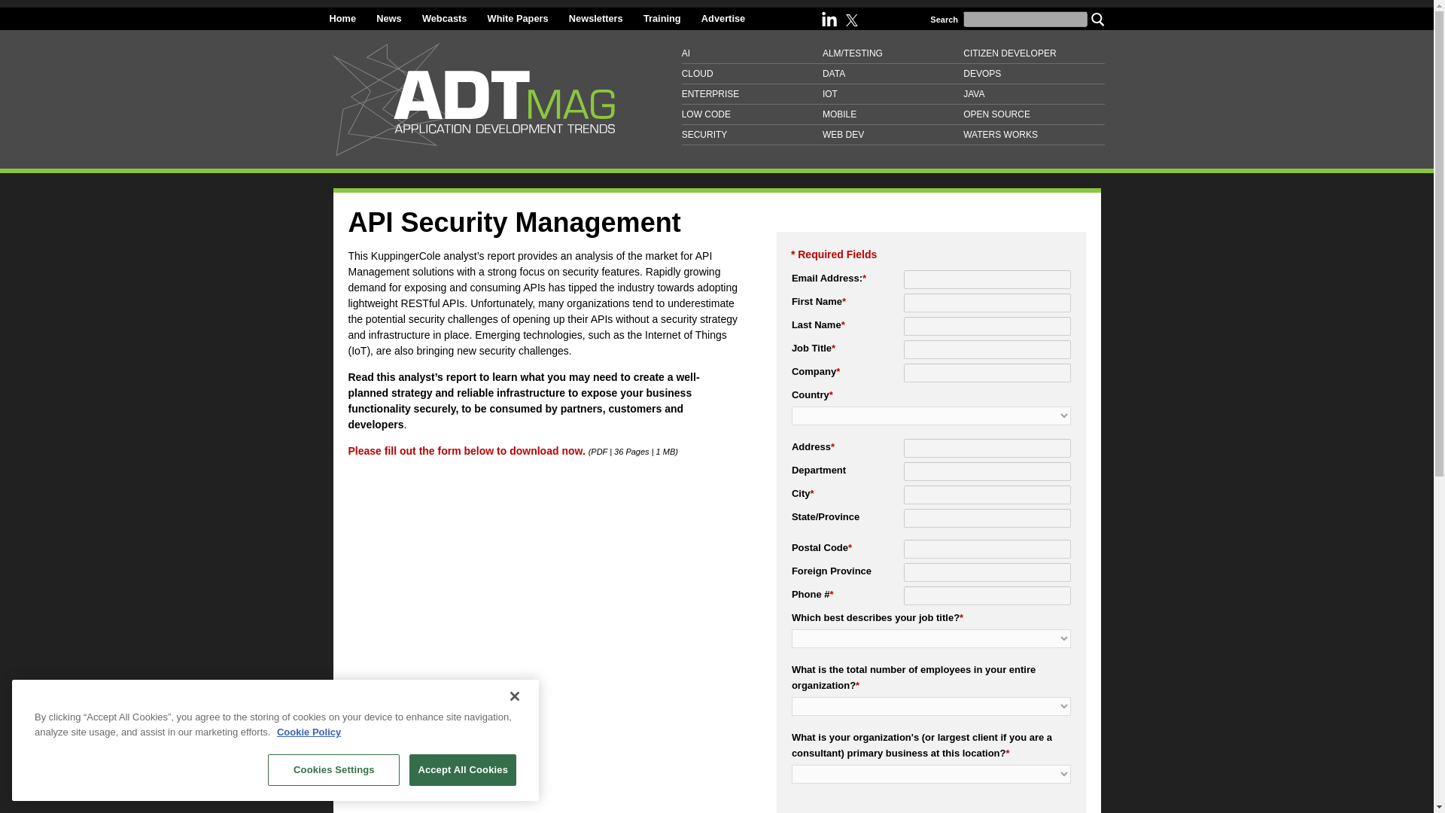 The height and width of the screenshot is (813, 1445). Describe the element at coordinates (518, 18) in the screenshot. I see `White Papers` at that location.